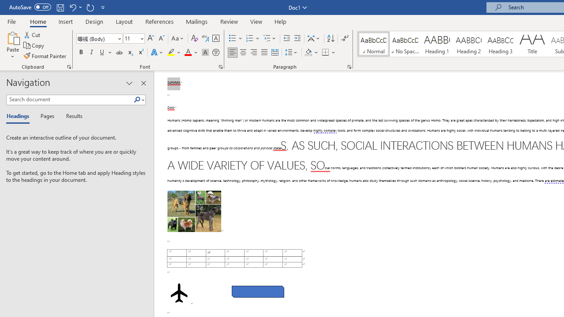  I want to click on Task Pane Options, so click(129, 83).